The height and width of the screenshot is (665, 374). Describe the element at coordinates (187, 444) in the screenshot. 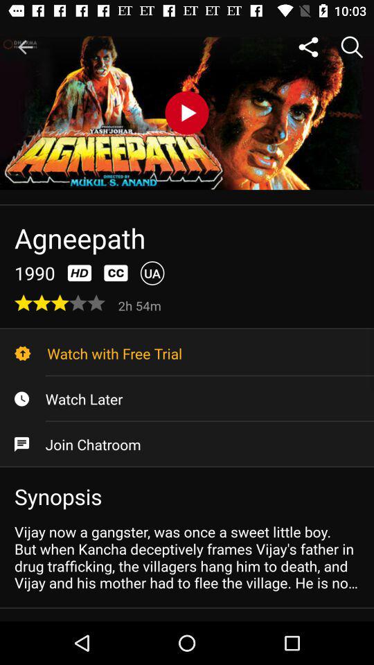

I see `open the join chatroom item` at that location.